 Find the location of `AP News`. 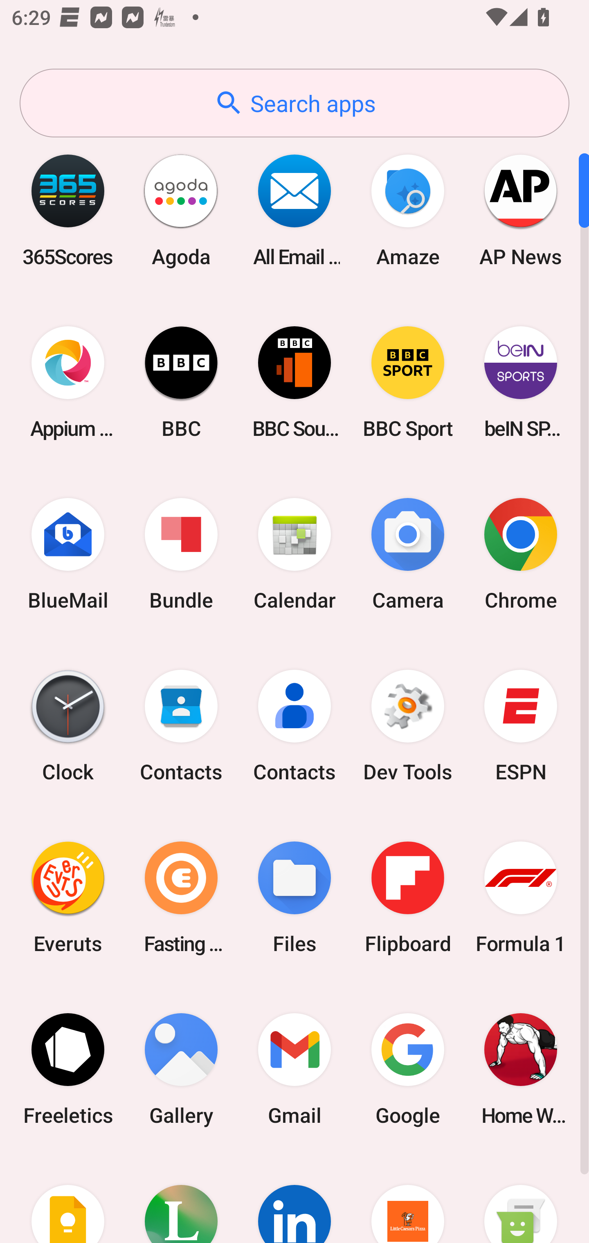

AP News is located at coordinates (521, 210).